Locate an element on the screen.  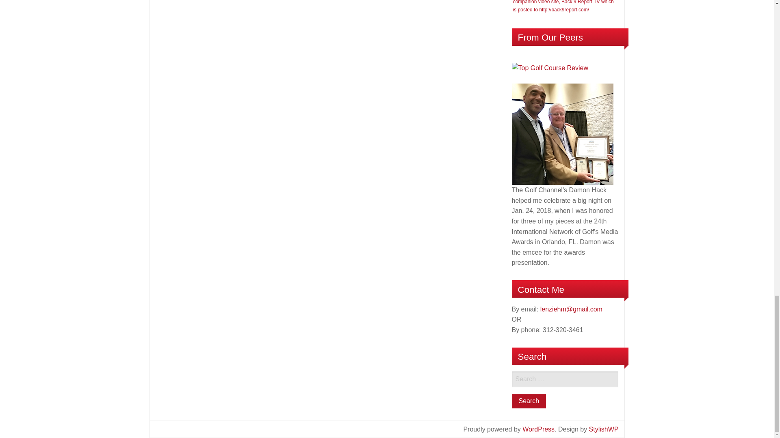
Search is located at coordinates (529, 401).